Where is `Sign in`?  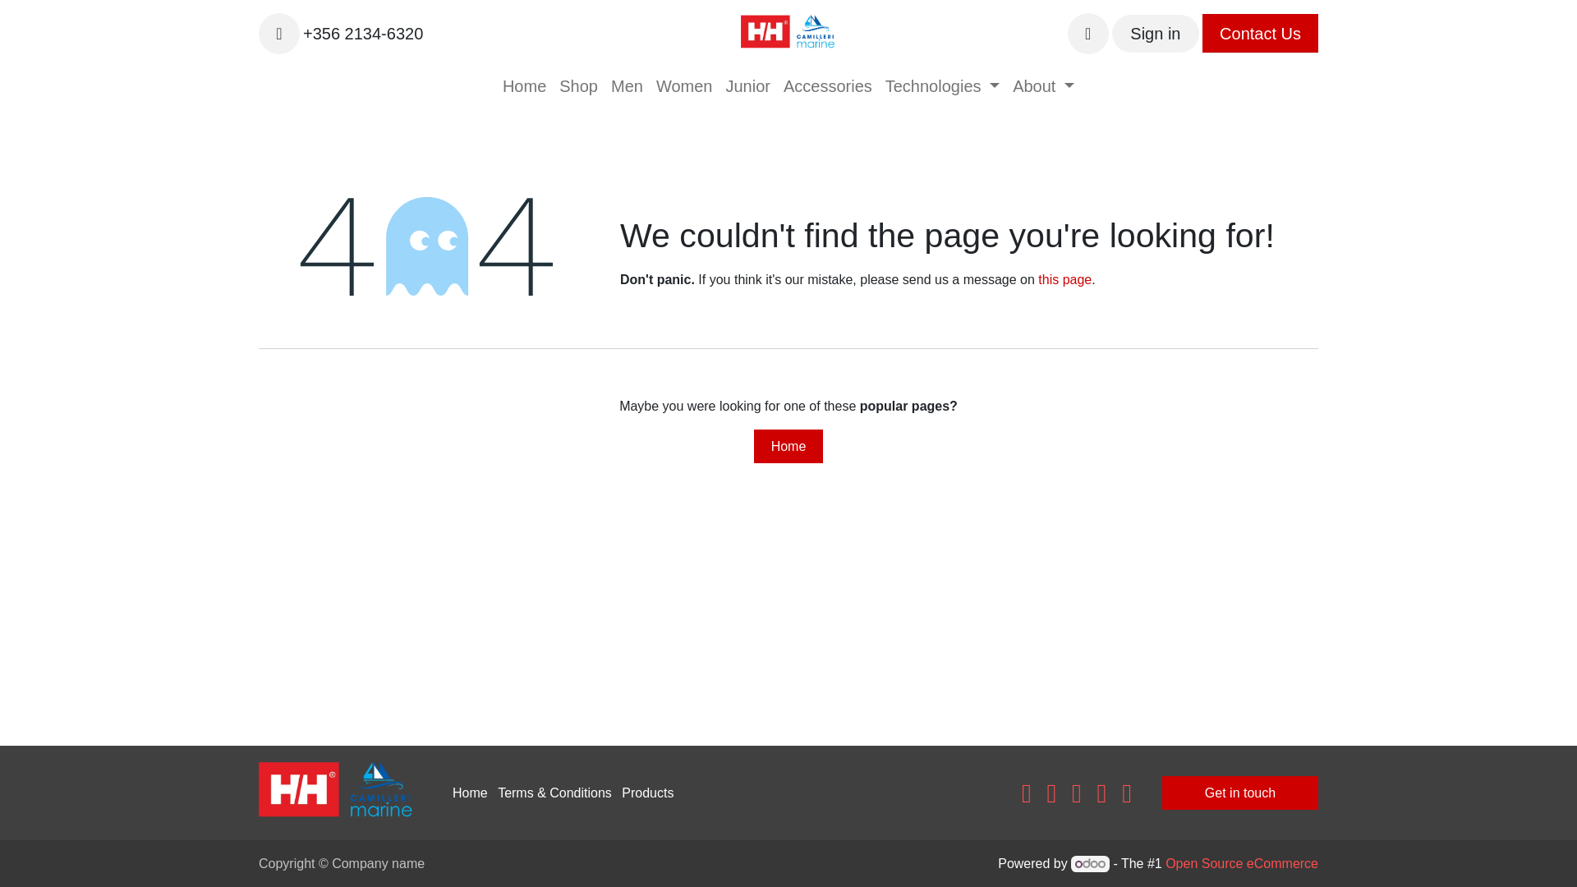 Sign in is located at coordinates (1155, 33).